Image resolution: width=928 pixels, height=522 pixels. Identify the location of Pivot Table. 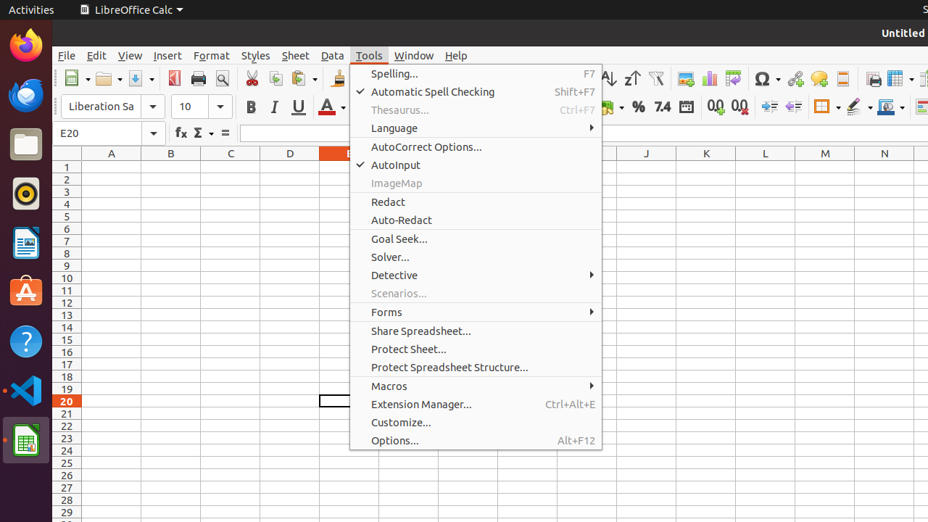
(734, 78).